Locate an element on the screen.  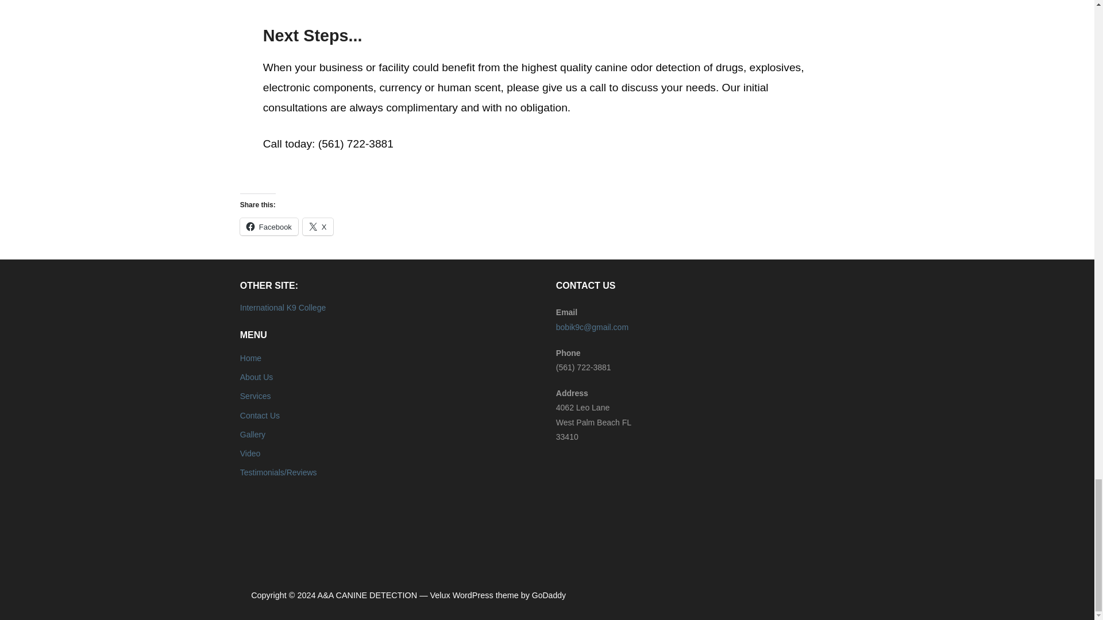
Click to share on X is located at coordinates (317, 227).